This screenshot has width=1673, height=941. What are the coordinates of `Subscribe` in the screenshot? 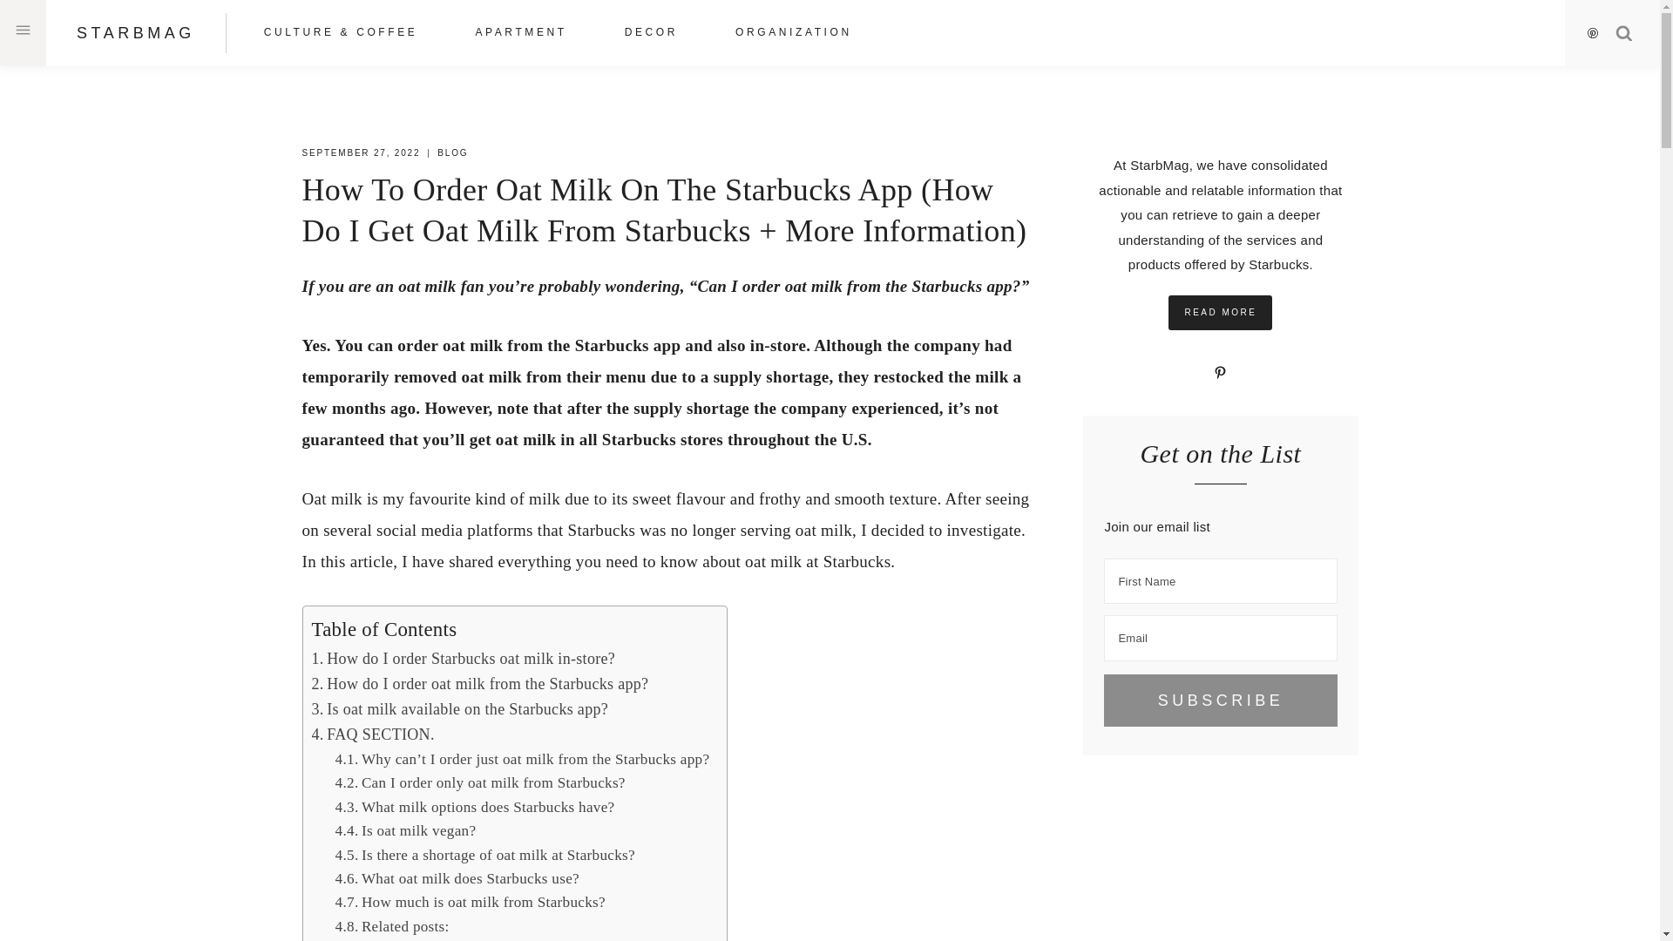 It's located at (1220, 701).